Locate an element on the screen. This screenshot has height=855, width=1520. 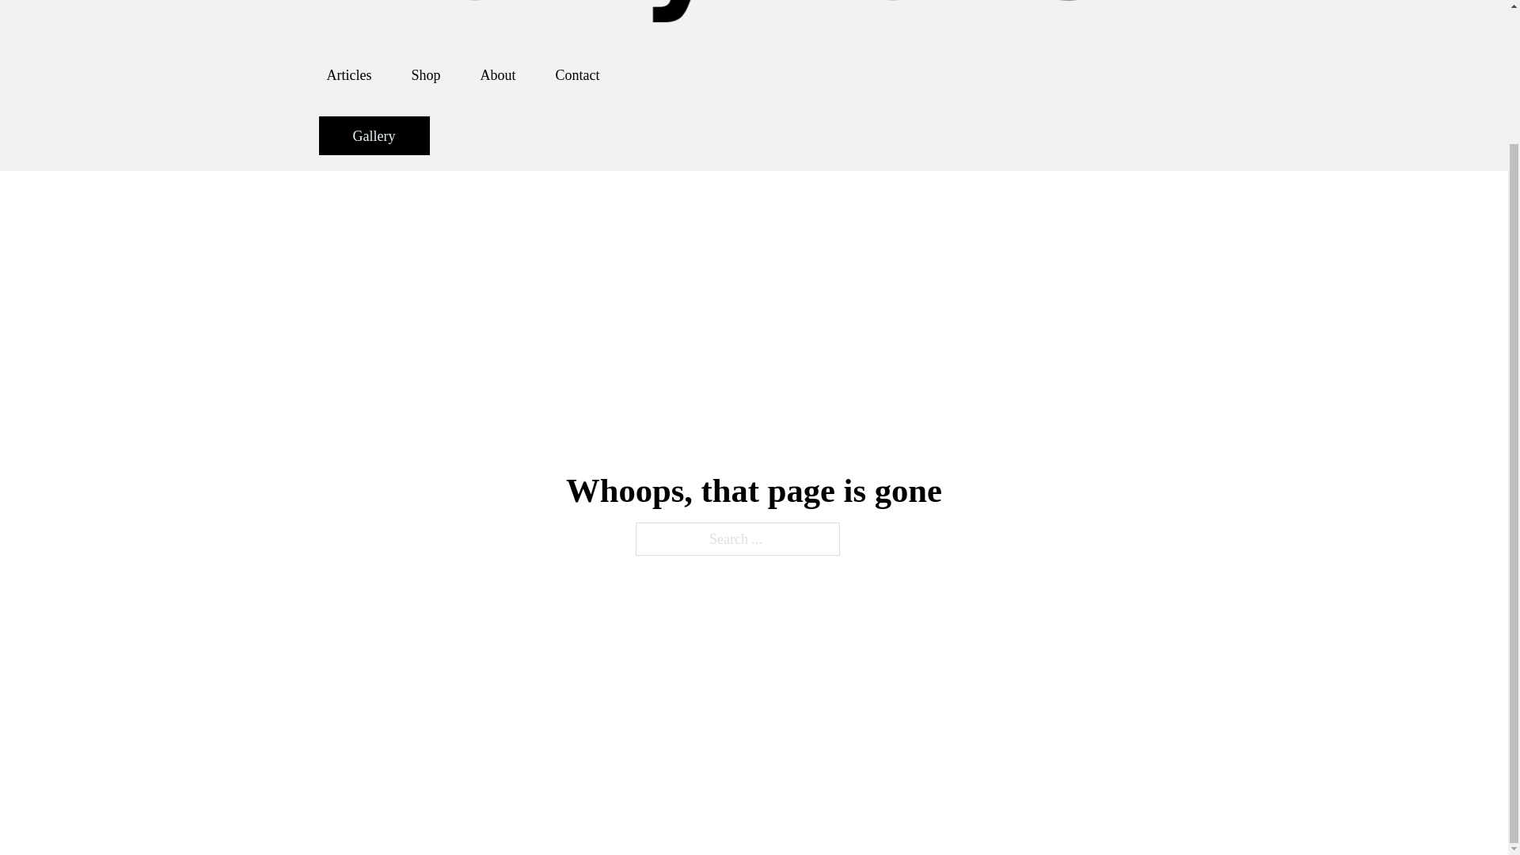
Gallery is located at coordinates (373, 135).